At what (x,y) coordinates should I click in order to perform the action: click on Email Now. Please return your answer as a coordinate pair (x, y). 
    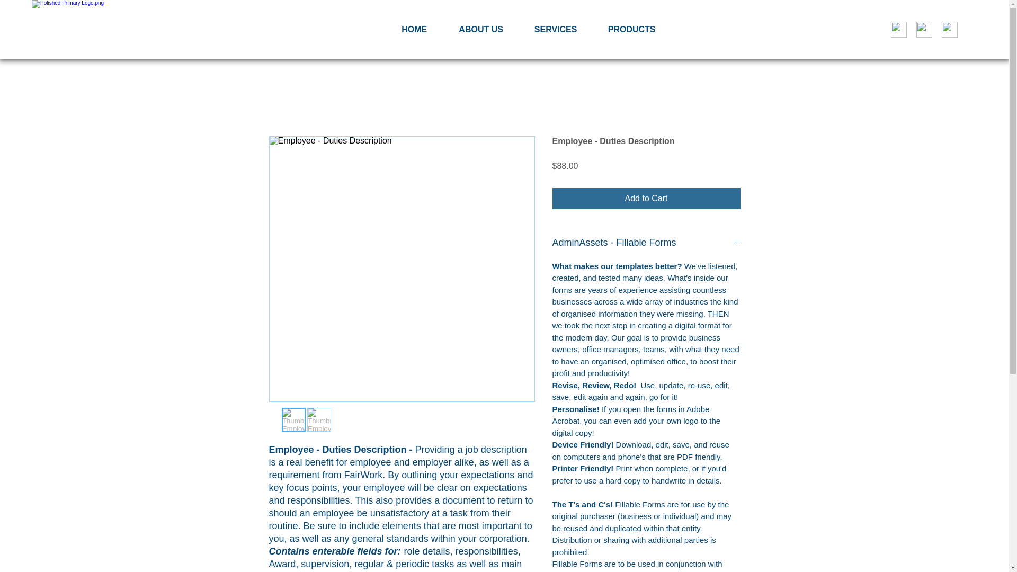
    Looking at the image, I should click on (924, 30).